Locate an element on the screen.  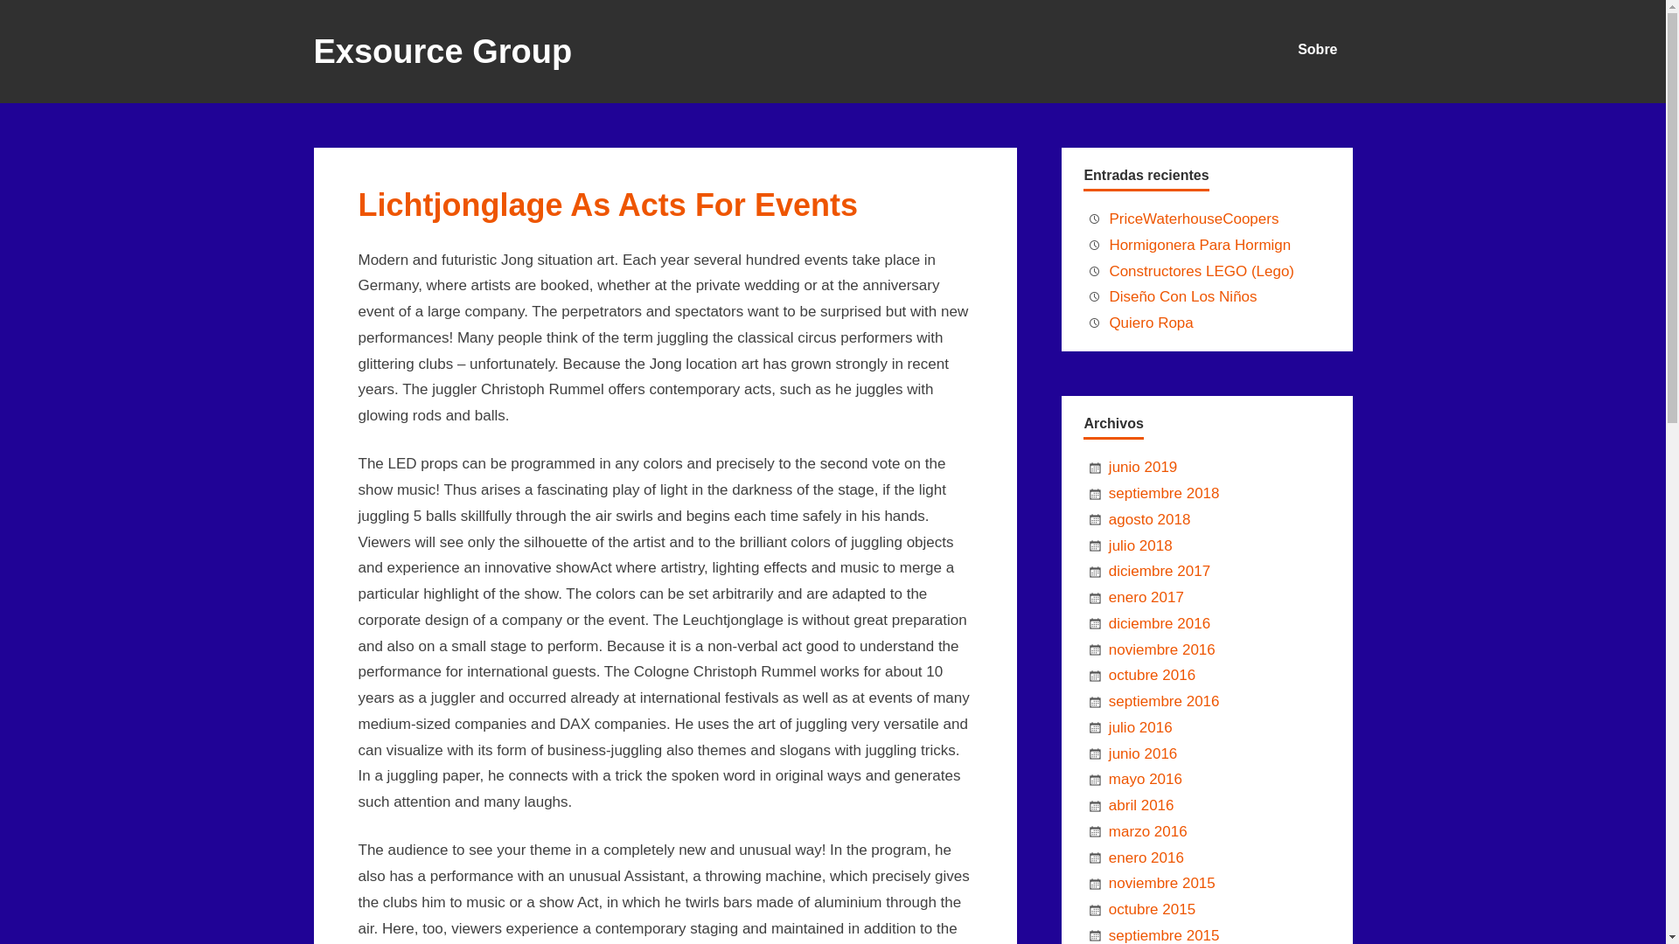
Sobre is located at coordinates (1317, 45).